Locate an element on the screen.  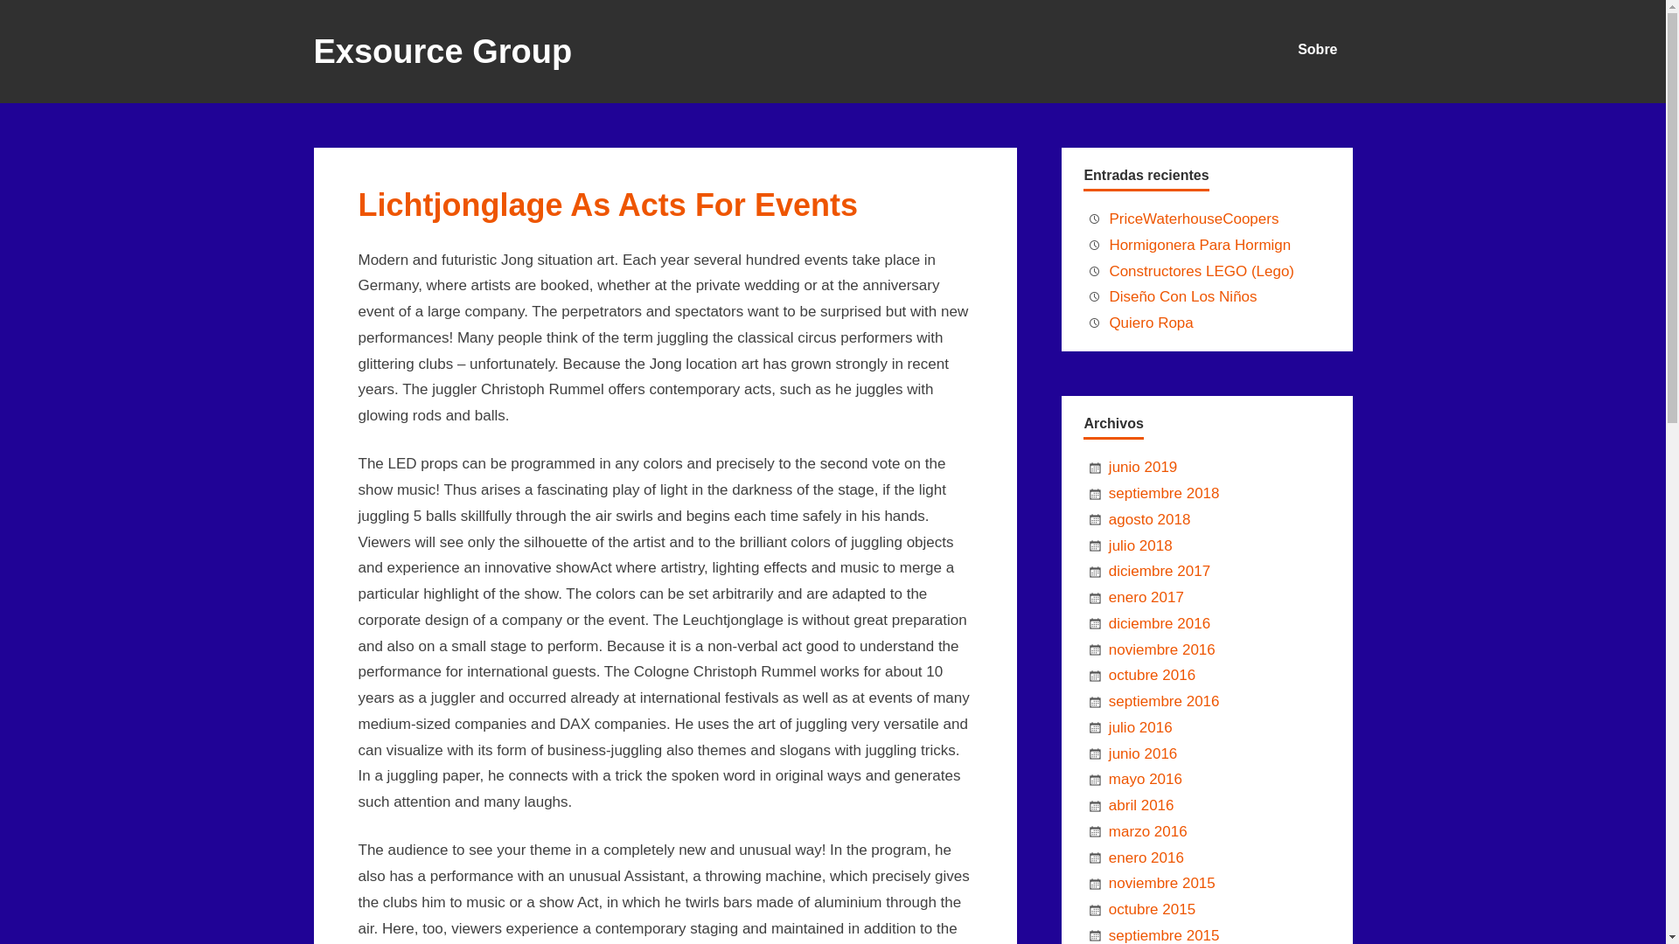
Sobre is located at coordinates (1317, 45).